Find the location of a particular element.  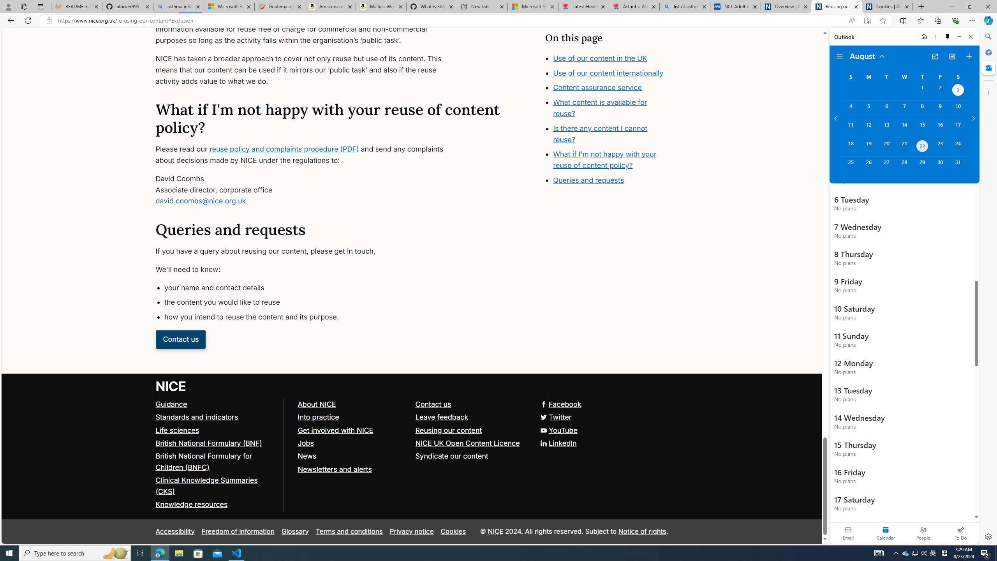

Thursday, August 8, 2024.  is located at coordinates (922, 109).